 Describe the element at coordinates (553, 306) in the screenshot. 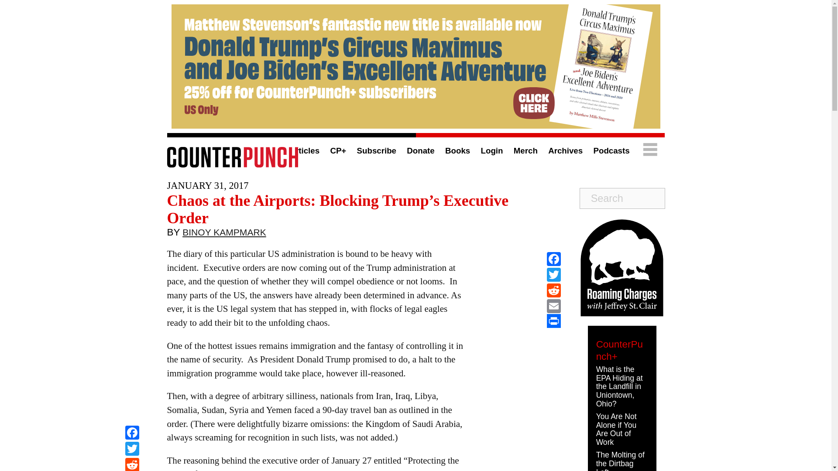

I see `Email` at that location.